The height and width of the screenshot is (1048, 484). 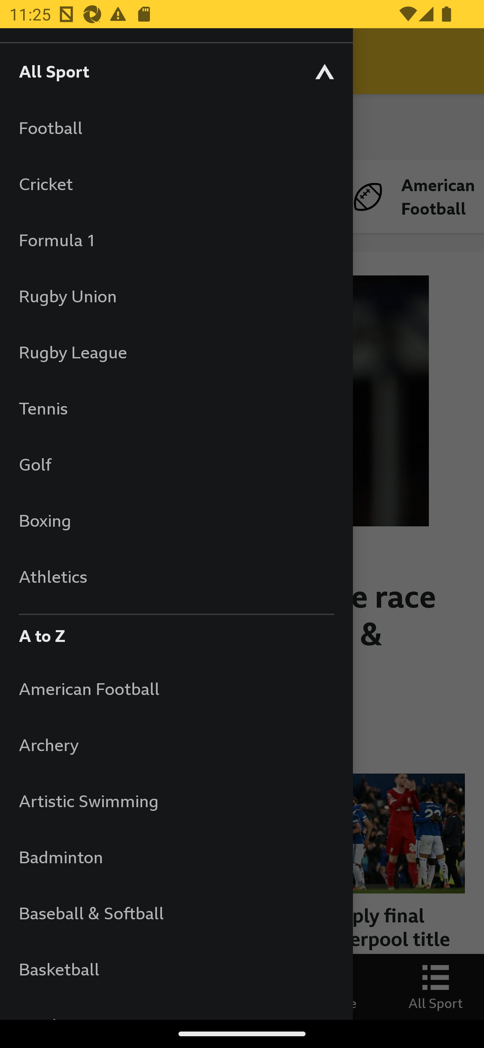 What do you see at coordinates (176, 464) in the screenshot?
I see `Golf` at bounding box center [176, 464].